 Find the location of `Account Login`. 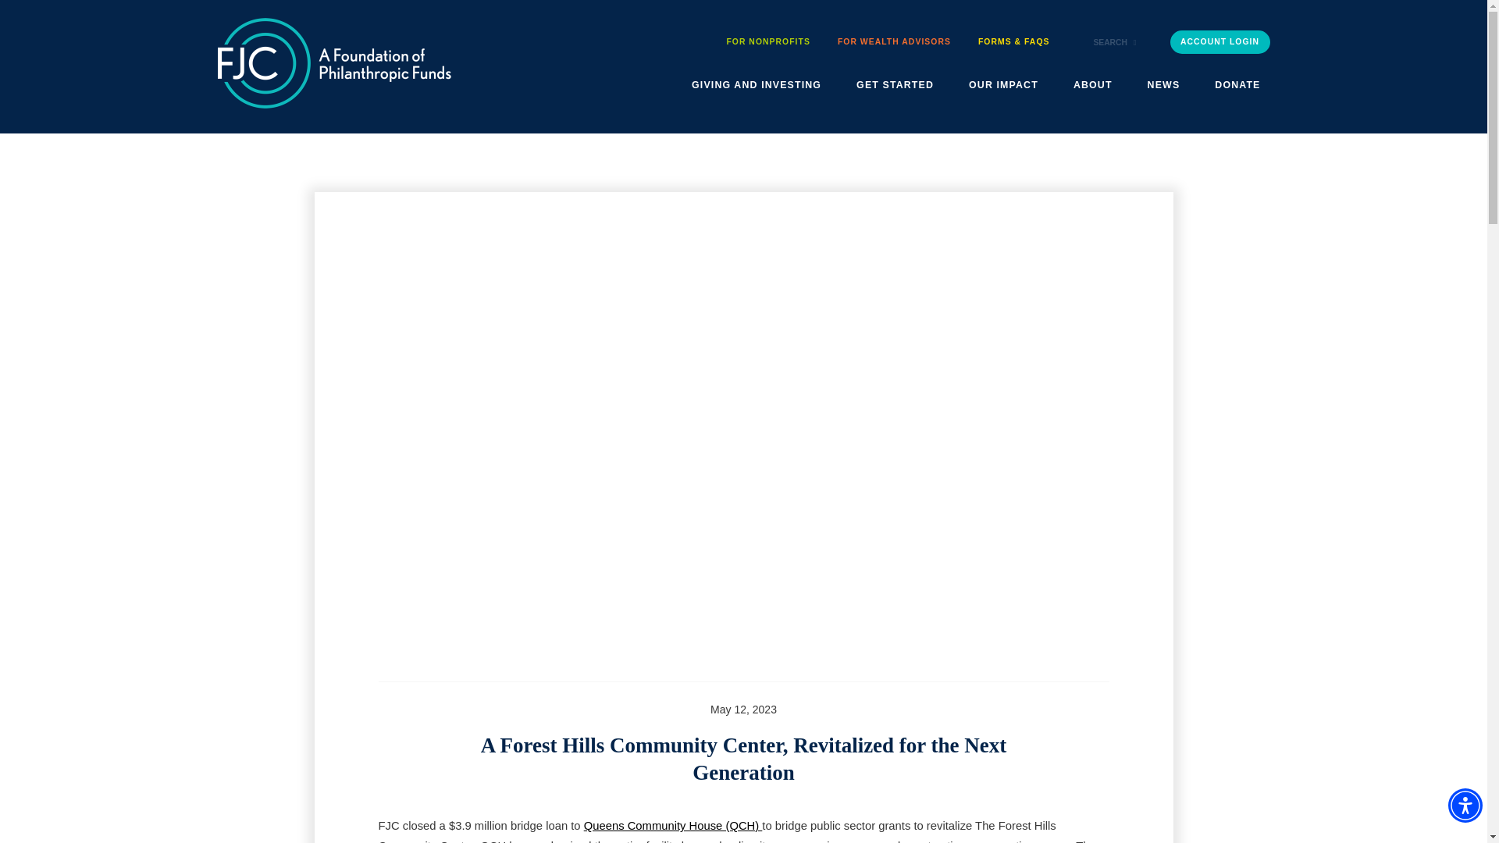

Account Login is located at coordinates (1219, 42).